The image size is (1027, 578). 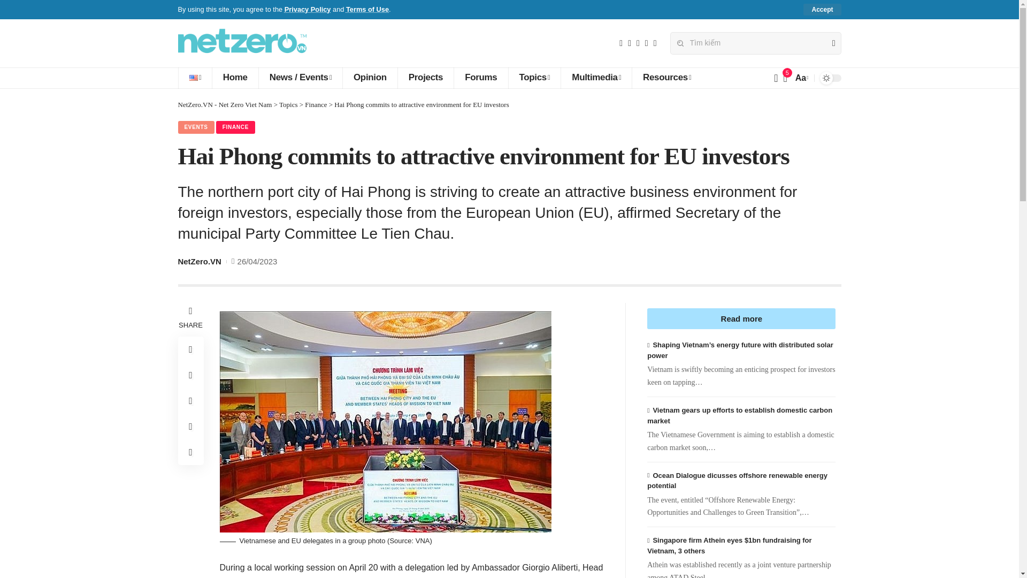 I want to click on Go to the Topics Category archives., so click(x=288, y=104).